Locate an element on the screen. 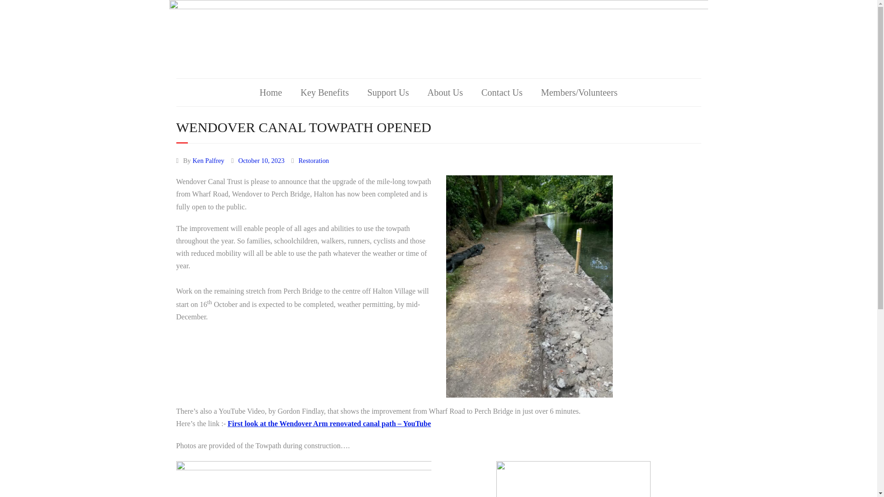 The width and height of the screenshot is (884, 497). About Us is located at coordinates (445, 92).